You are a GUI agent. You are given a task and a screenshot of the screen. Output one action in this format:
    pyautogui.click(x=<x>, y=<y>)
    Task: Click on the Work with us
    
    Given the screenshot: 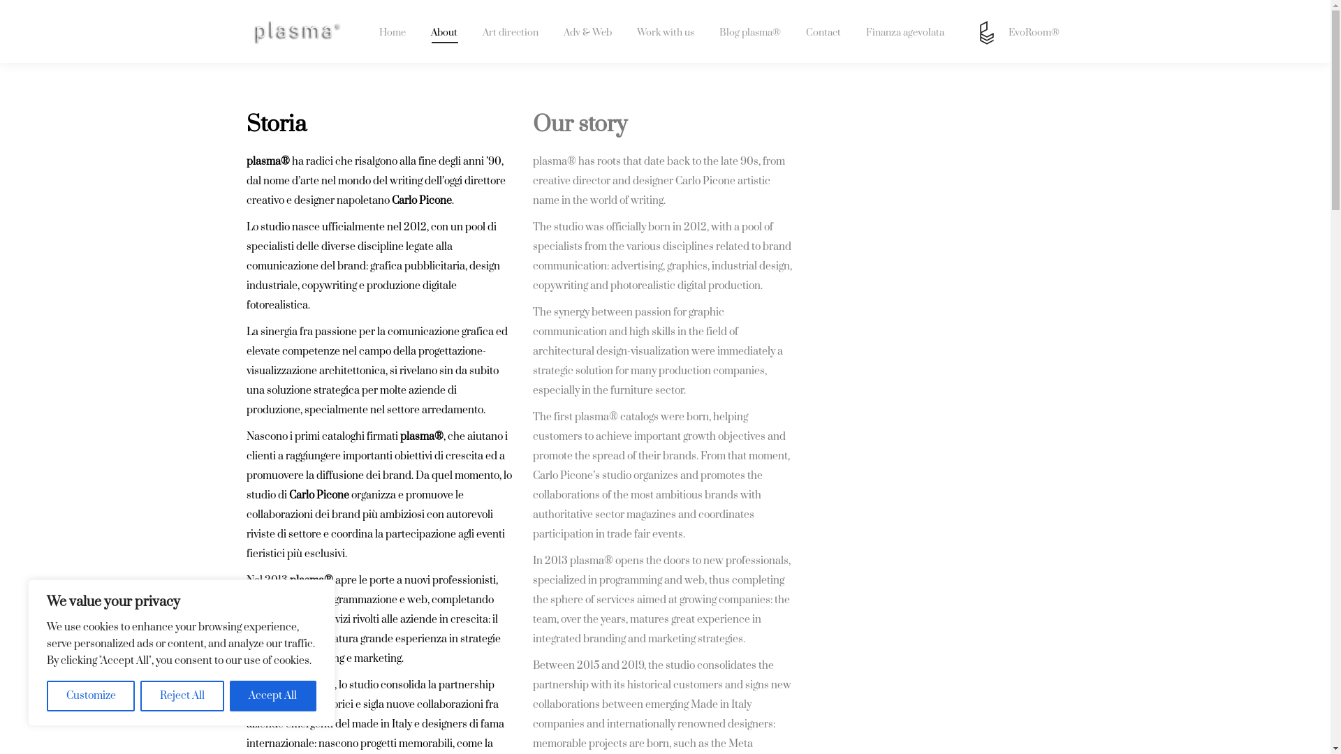 What is the action you would take?
    pyautogui.click(x=666, y=33)
    